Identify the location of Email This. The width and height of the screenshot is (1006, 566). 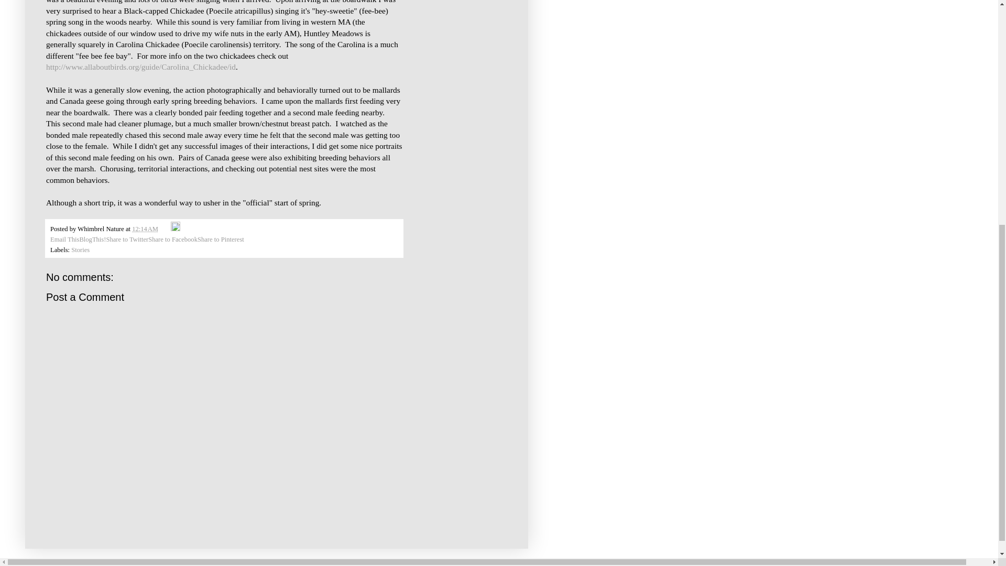
(65, 240).